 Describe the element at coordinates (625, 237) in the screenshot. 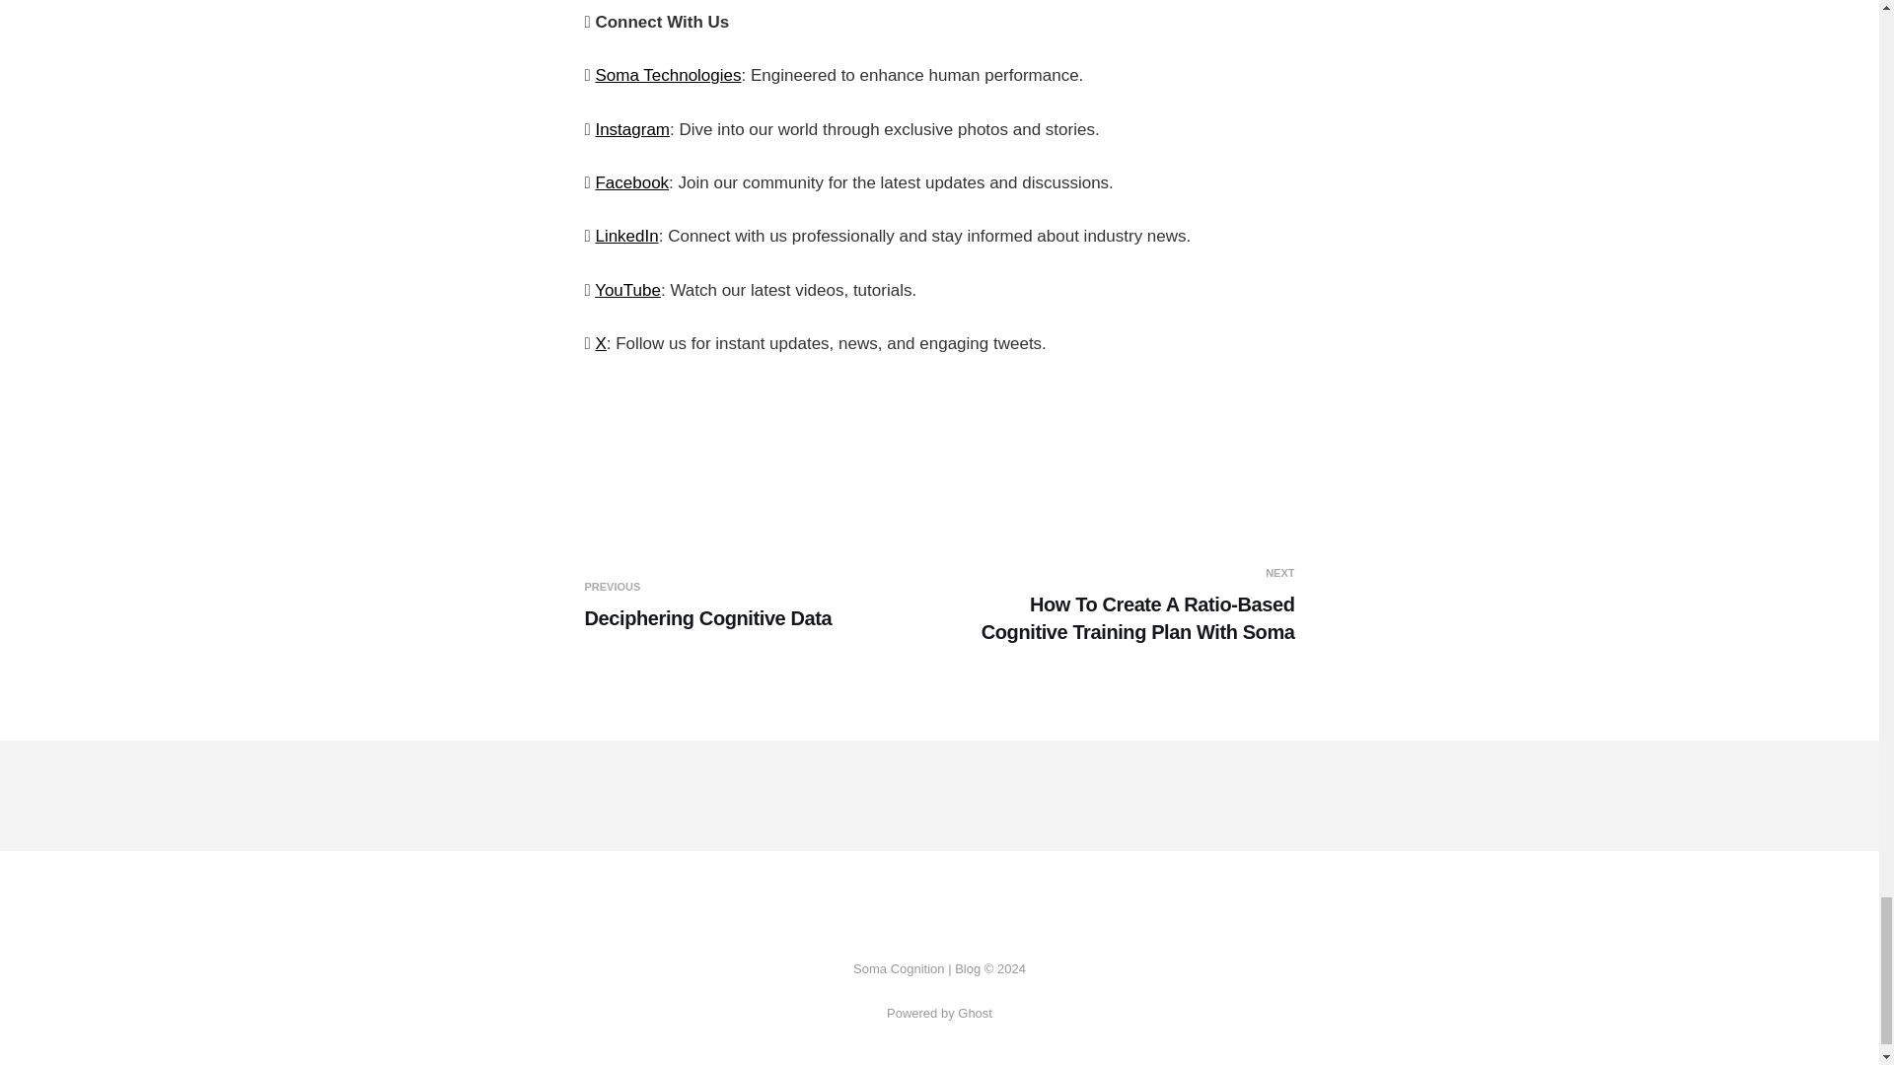

I see `Soma Technologies` at that location.